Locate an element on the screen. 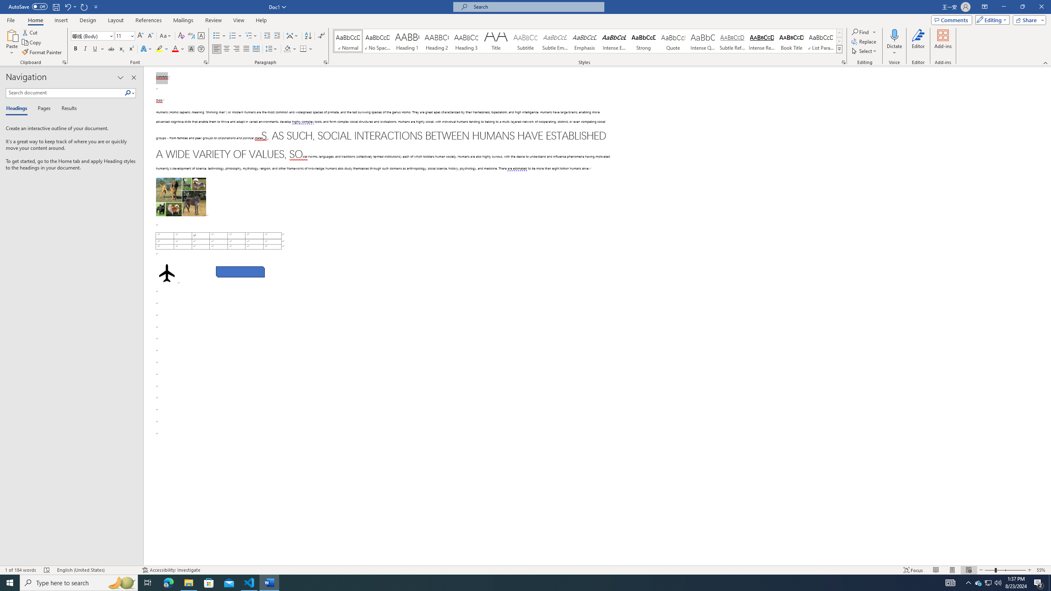  Review is located at coordinates (213, 20).